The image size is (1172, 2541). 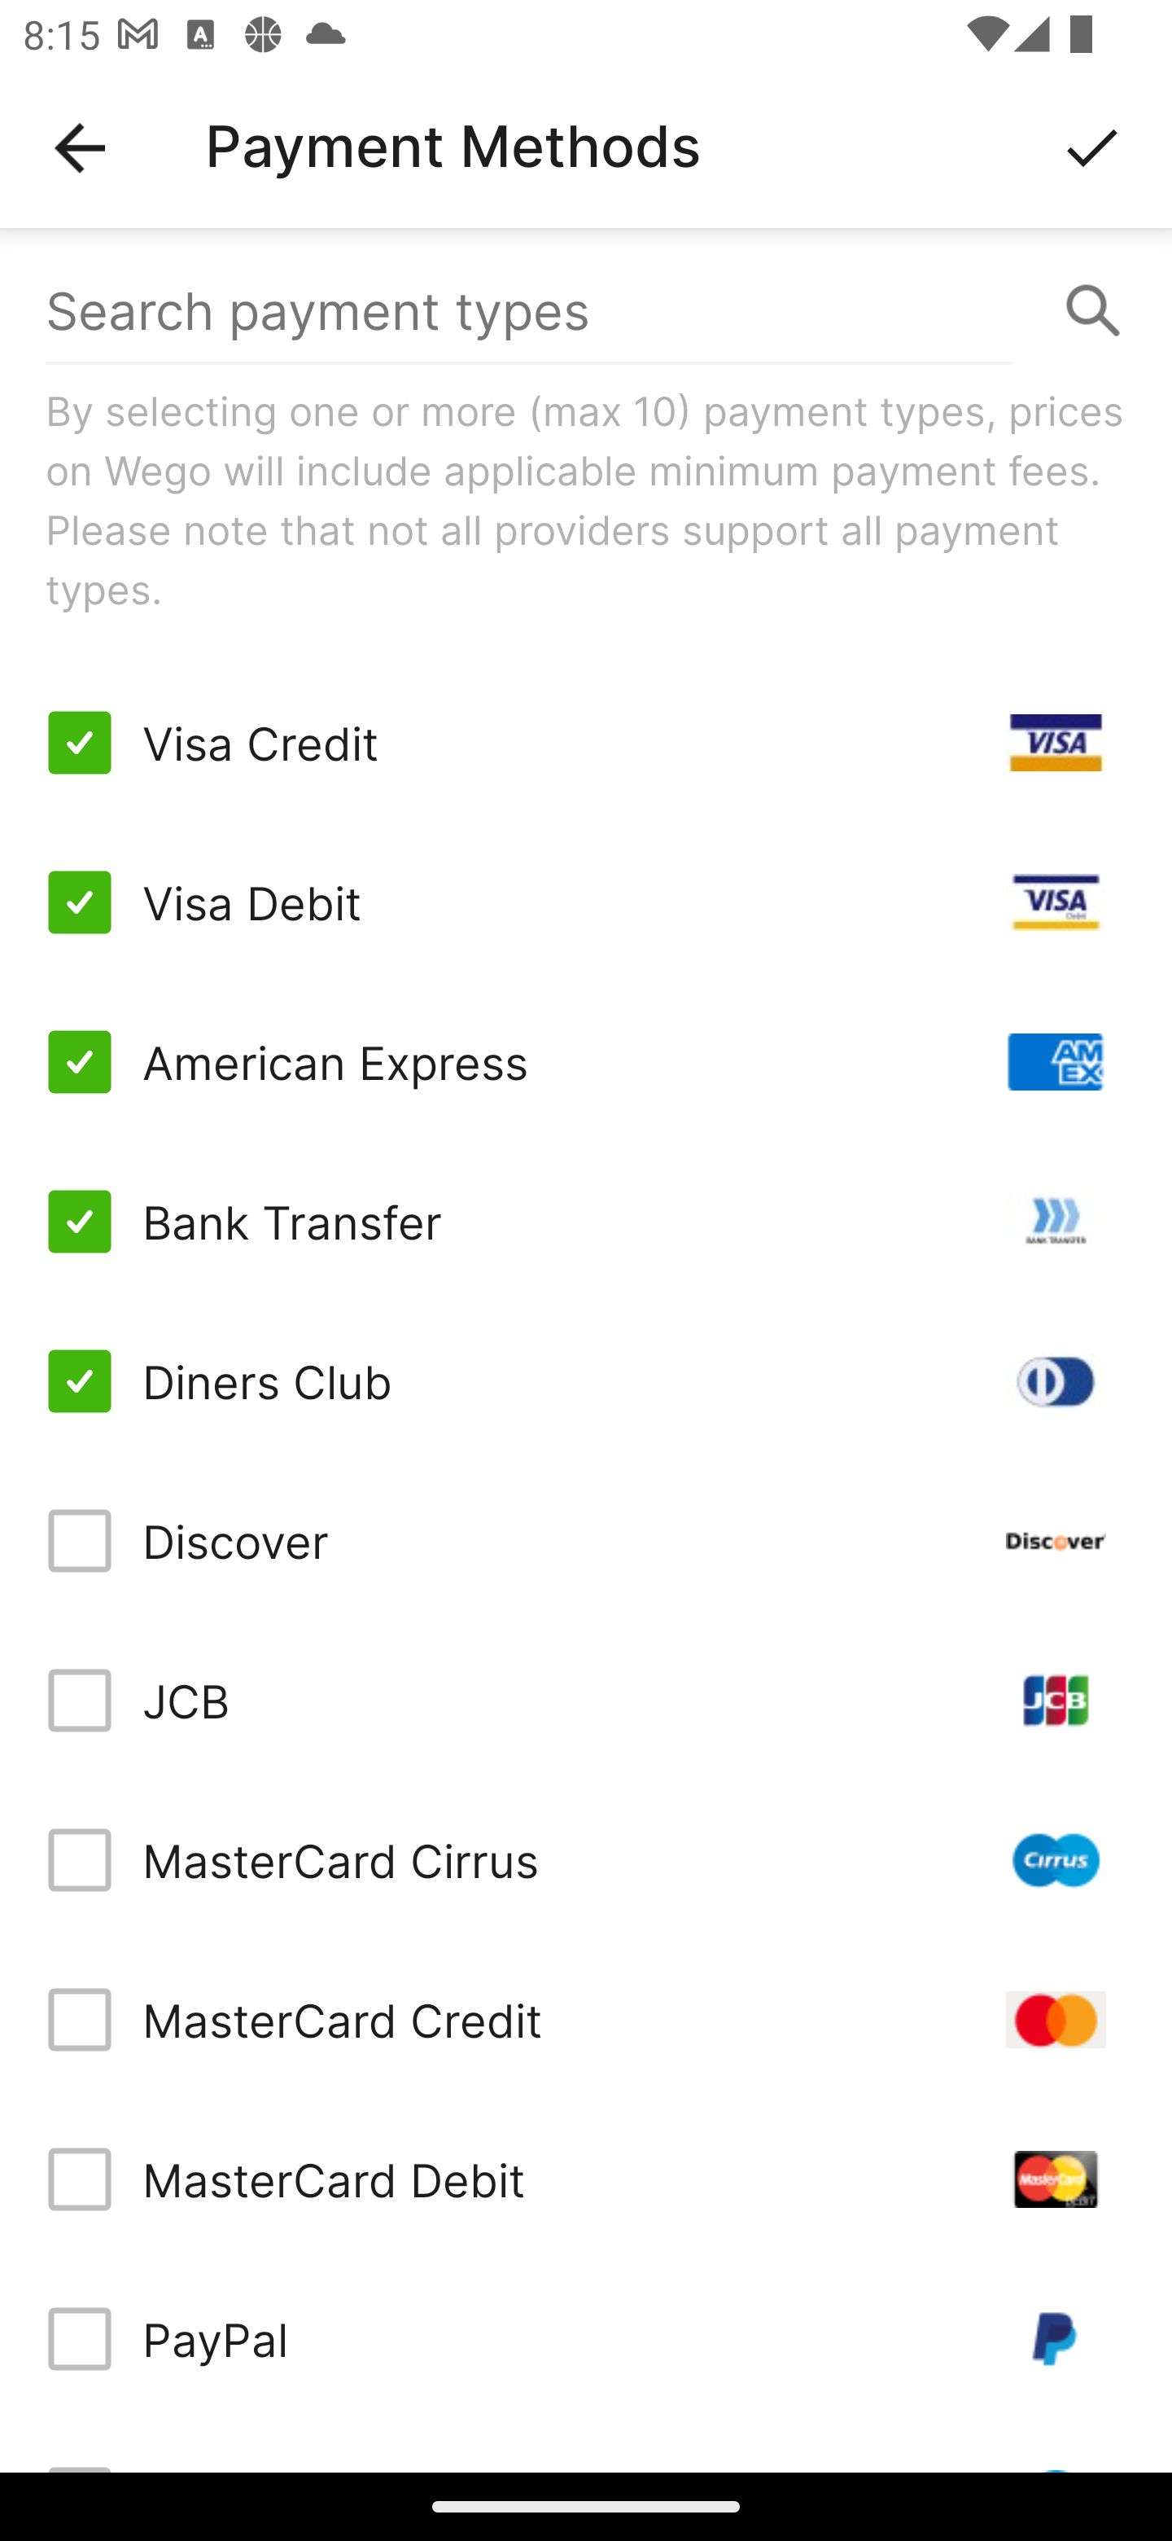 I want to click on JCB, so click(x=586, y=1701).